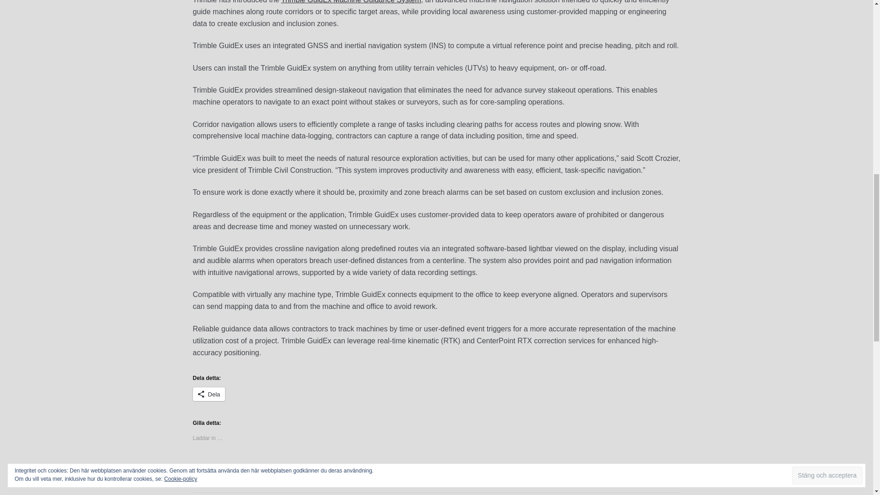 The height and width of the screenshot is (495, 880). Describe the element at coordinates (351, 2) in the screenshot. I see `Trimble GuidEx Machine Guidance System` at that location.